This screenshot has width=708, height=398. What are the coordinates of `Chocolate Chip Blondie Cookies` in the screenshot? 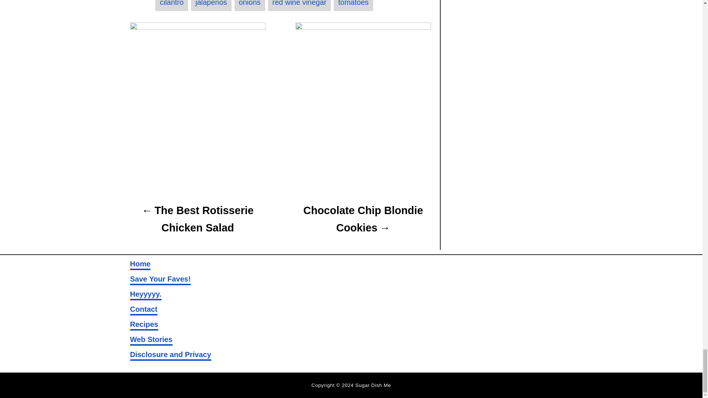 It's located at (363, 219).